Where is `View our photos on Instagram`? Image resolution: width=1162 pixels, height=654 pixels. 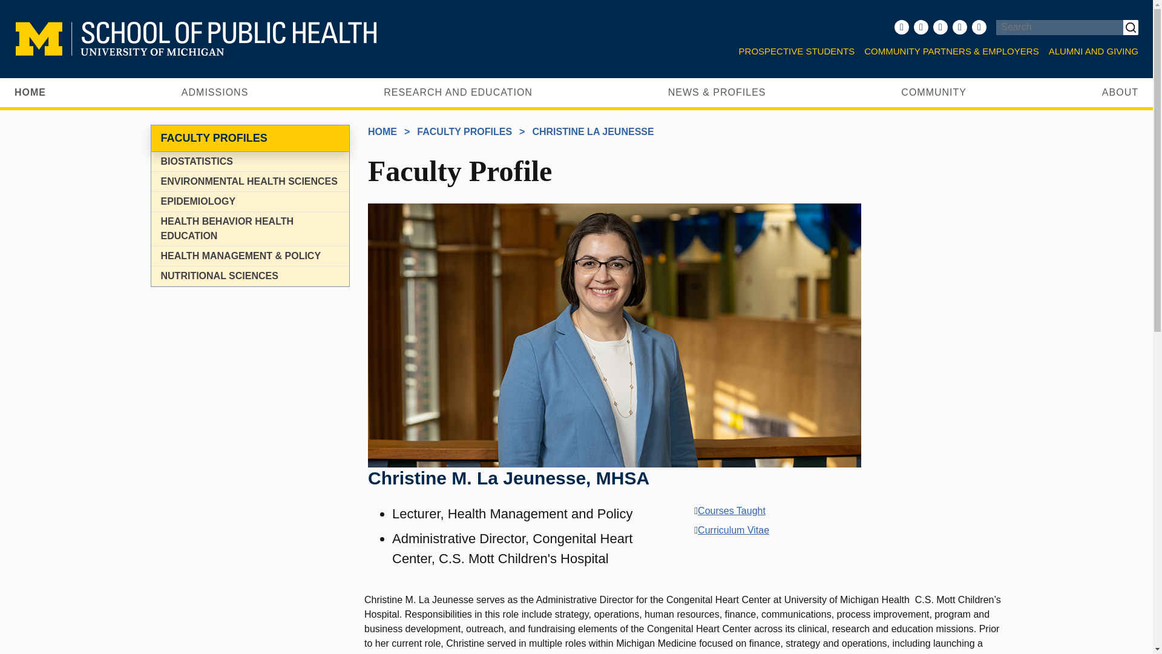
View our photos on Instagram is located at coordinates (960, 27).